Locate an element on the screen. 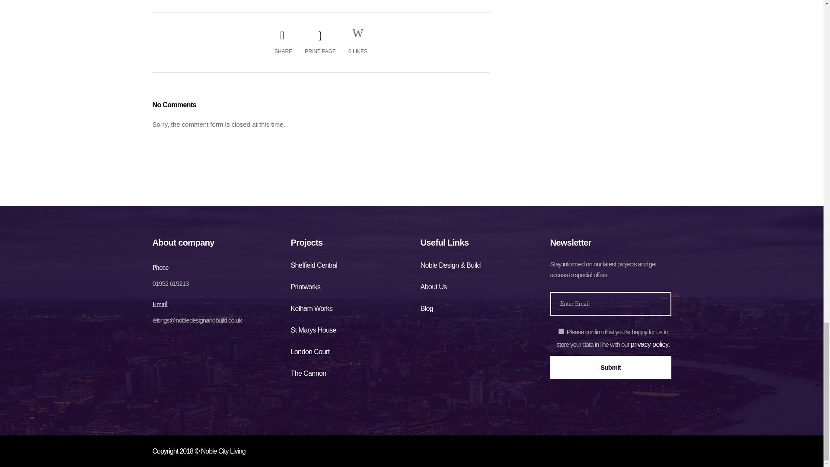 Image resolution: width=830 pixels, height=467 pixels. Submit is located at coordinates (610, 367).